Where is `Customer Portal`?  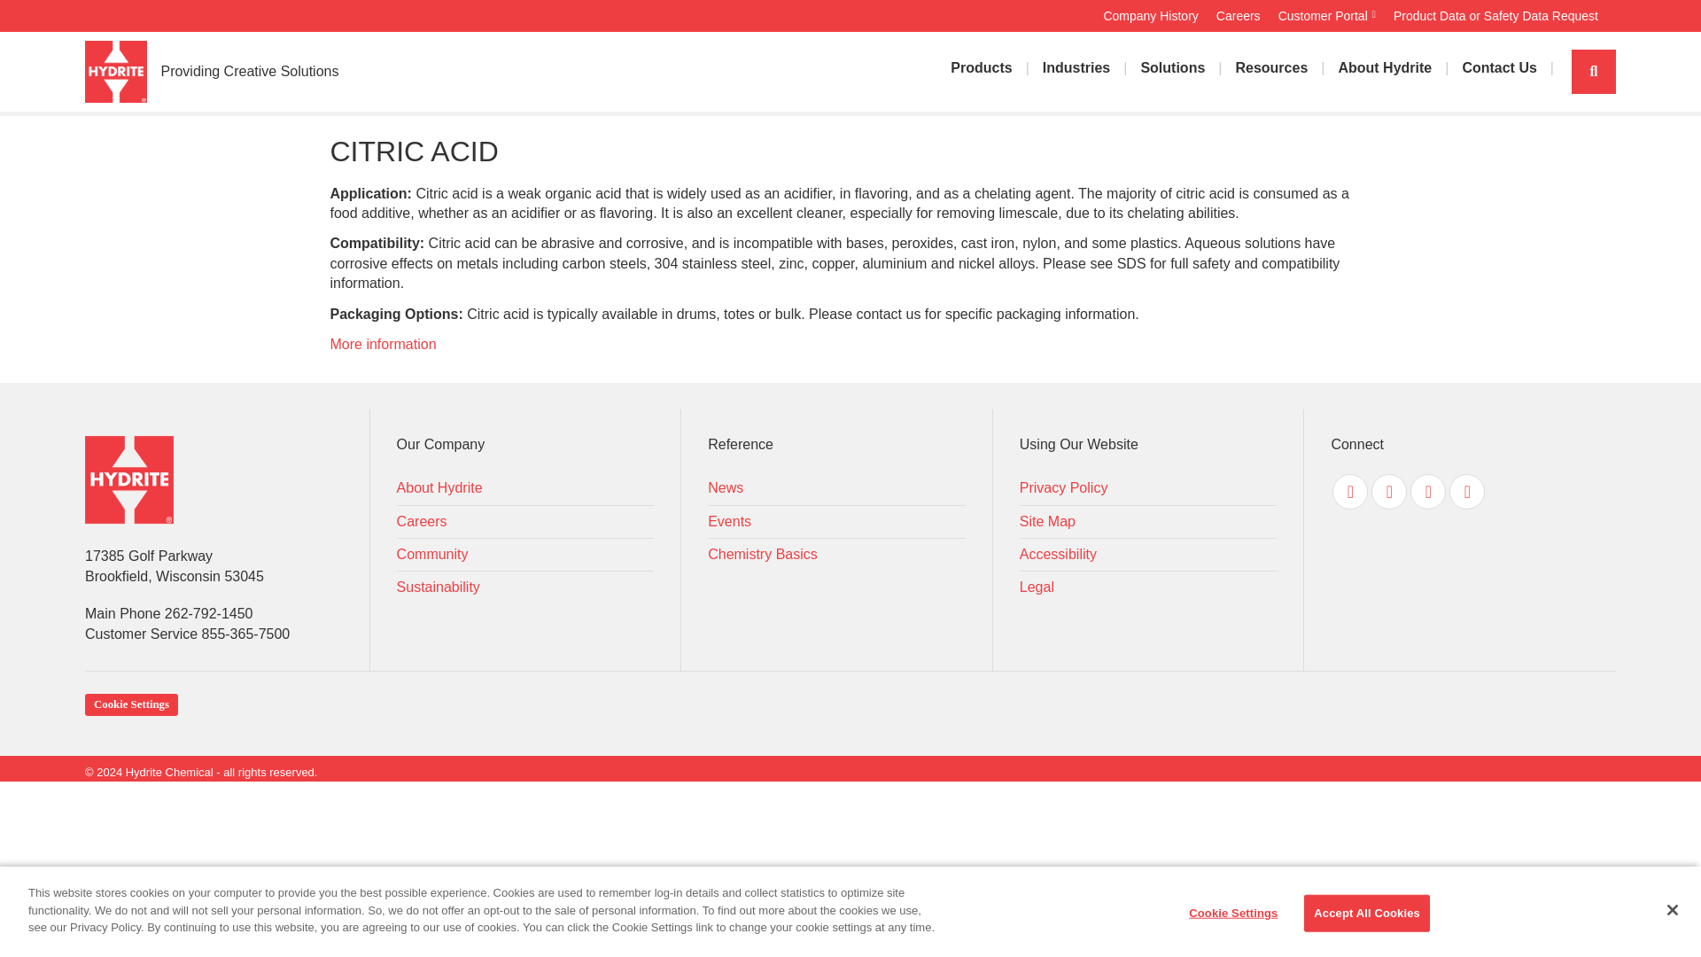
Customer Portal is located at coordinates (1327, 15).